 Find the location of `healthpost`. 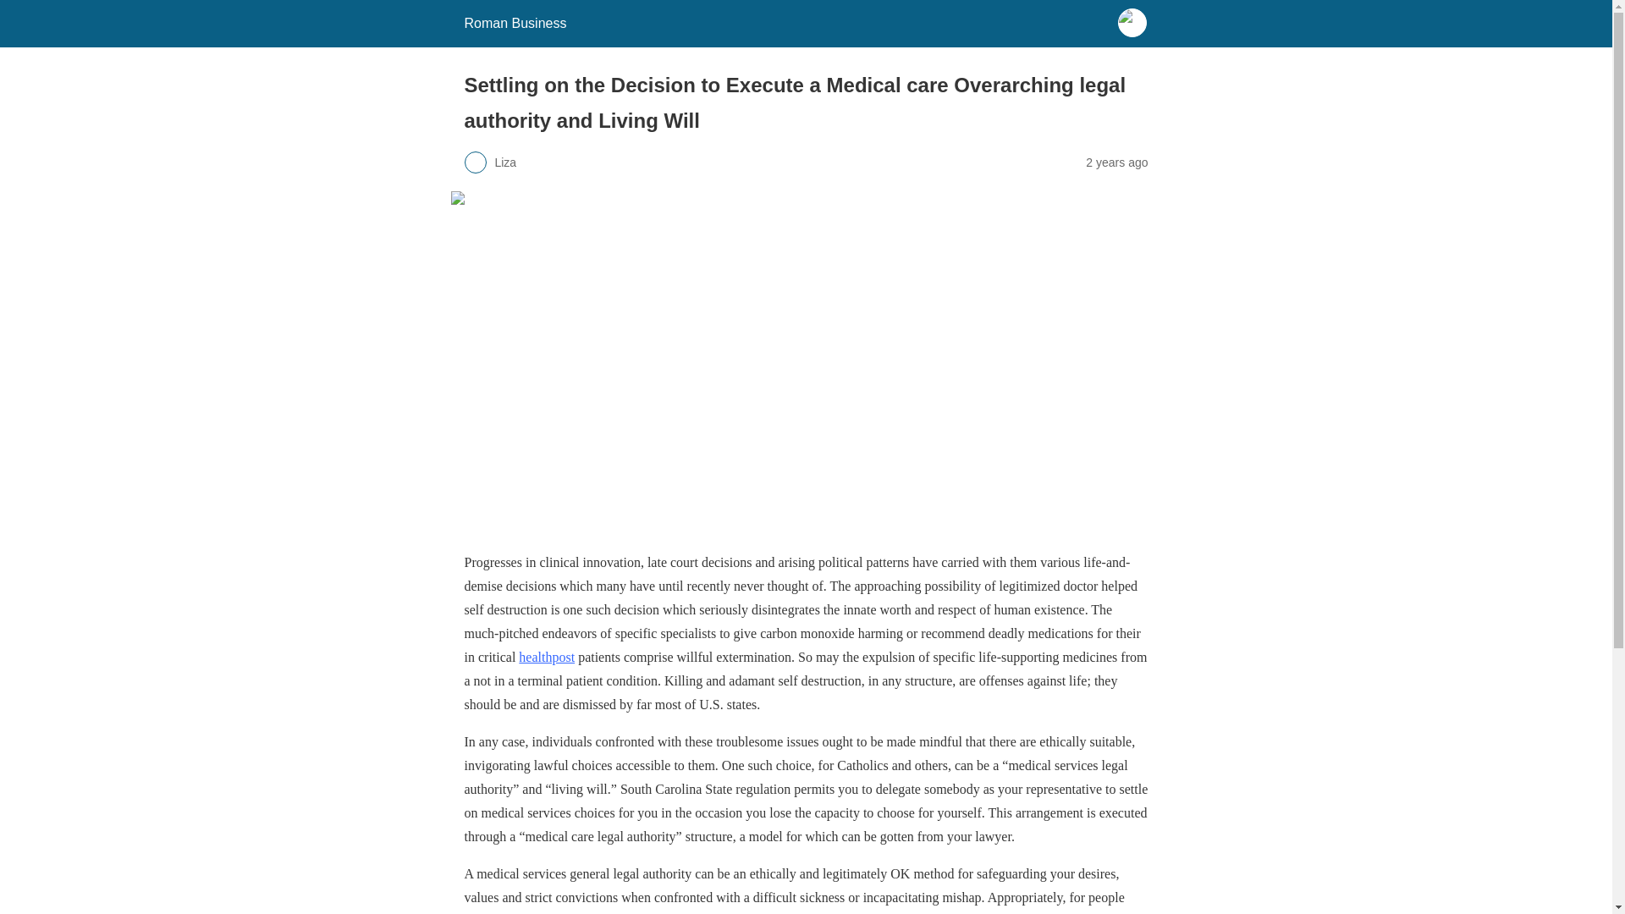

healthpost is located at coordinates (547, 657).